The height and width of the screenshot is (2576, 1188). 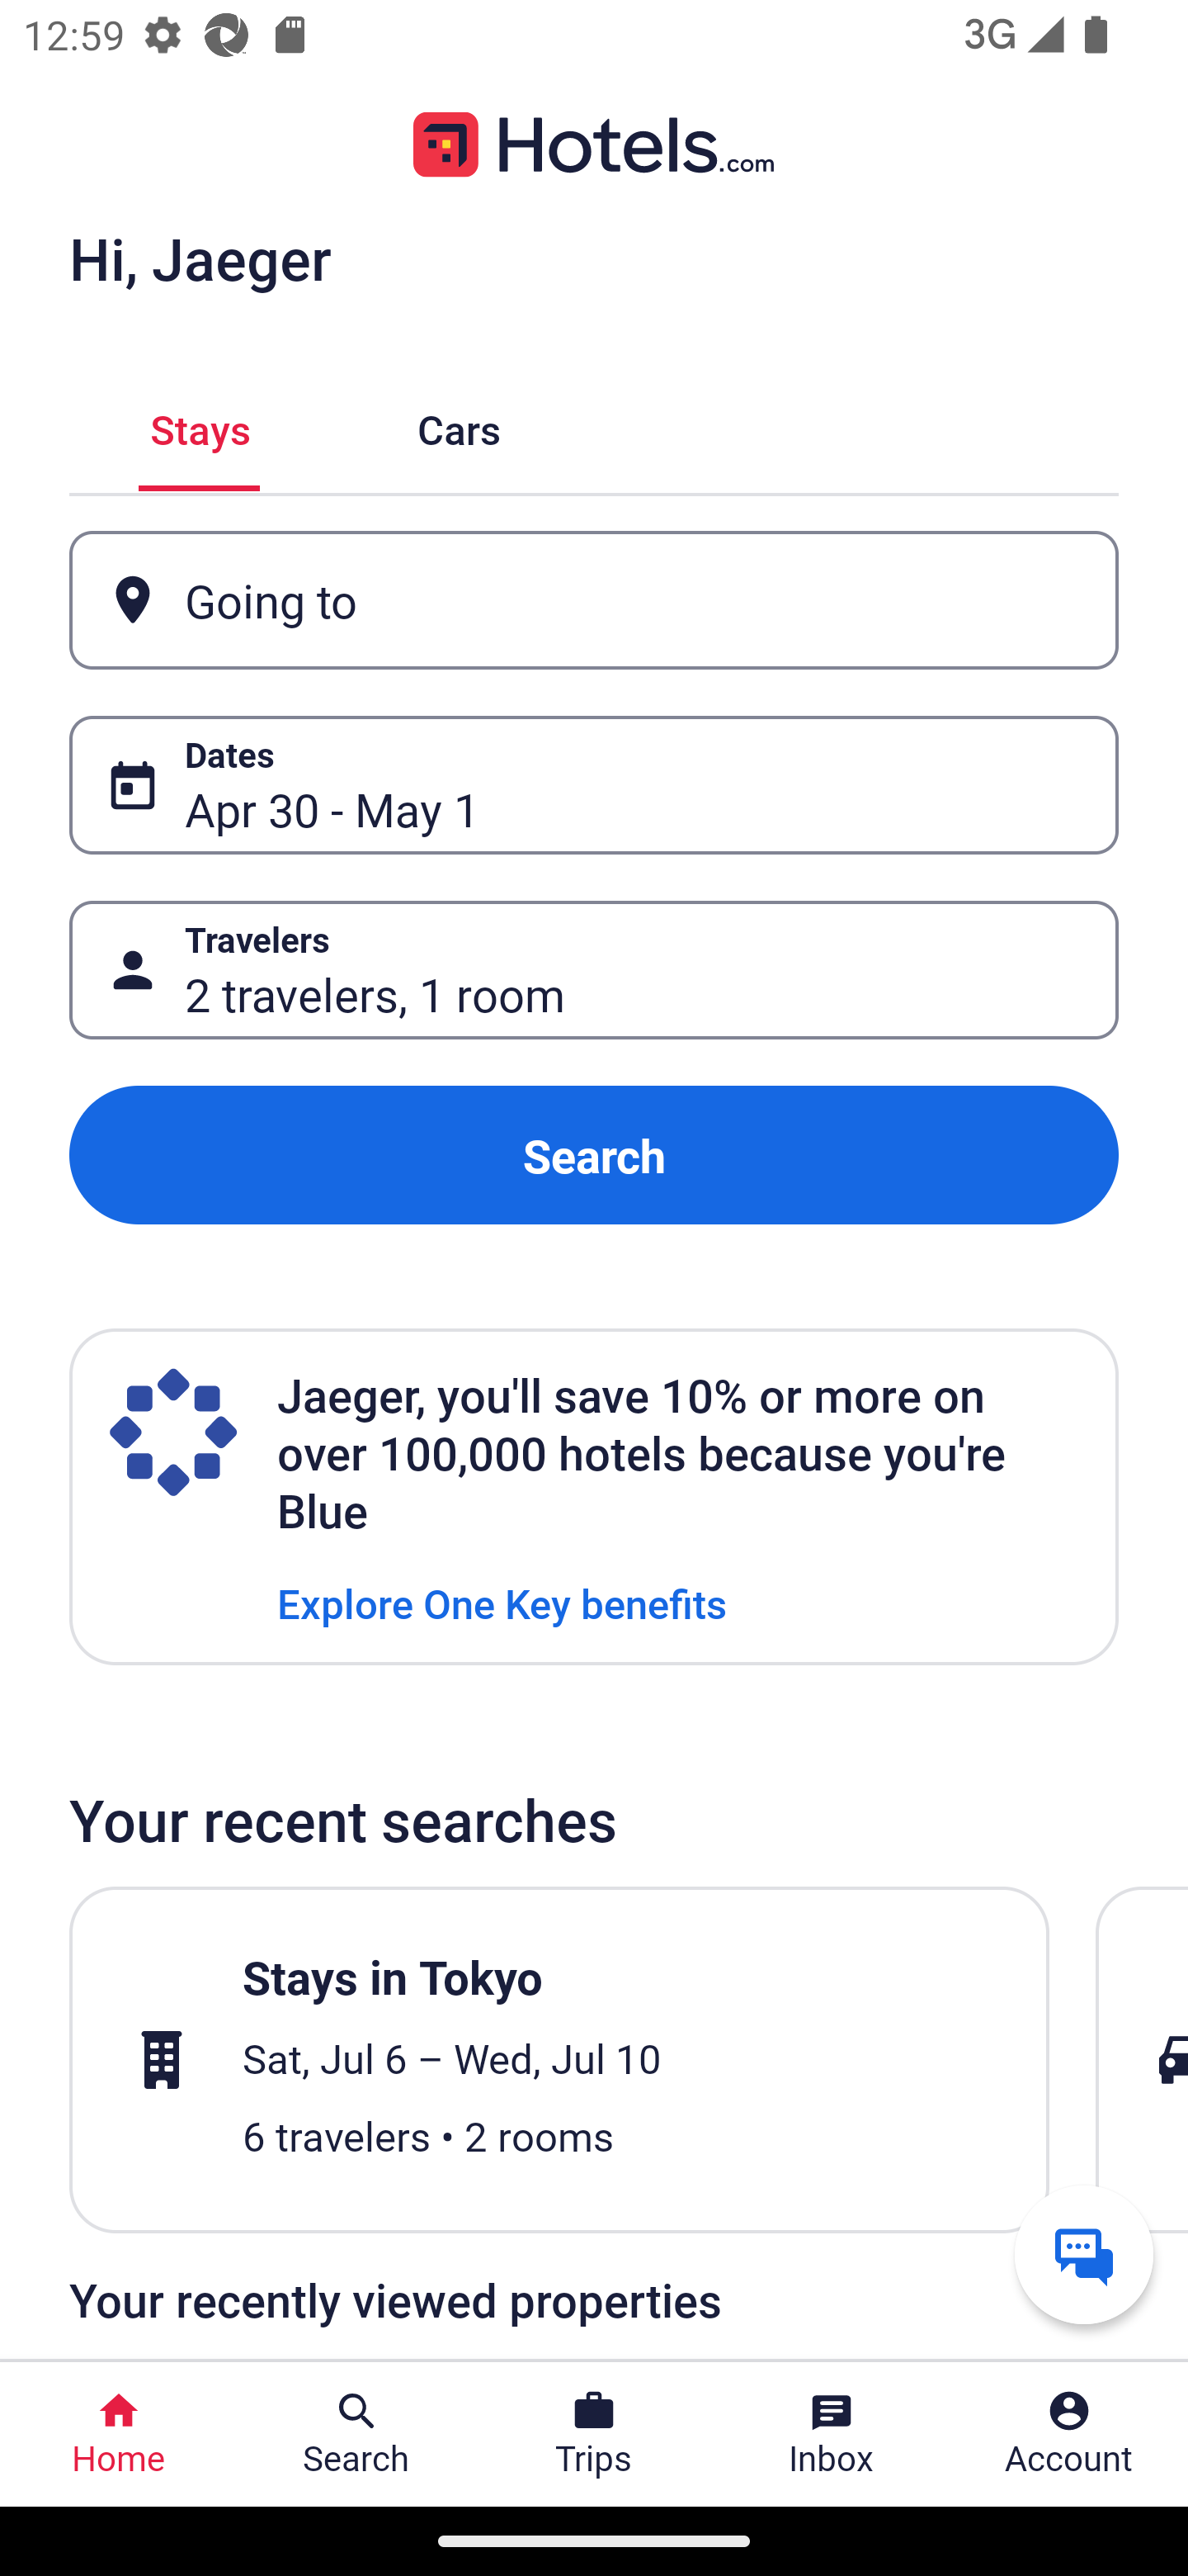 What do you see at coordinates (594, 785) in the screenshot?
I see `Dates Button Apr 30 - May 1` at bounding box center [594, 785].